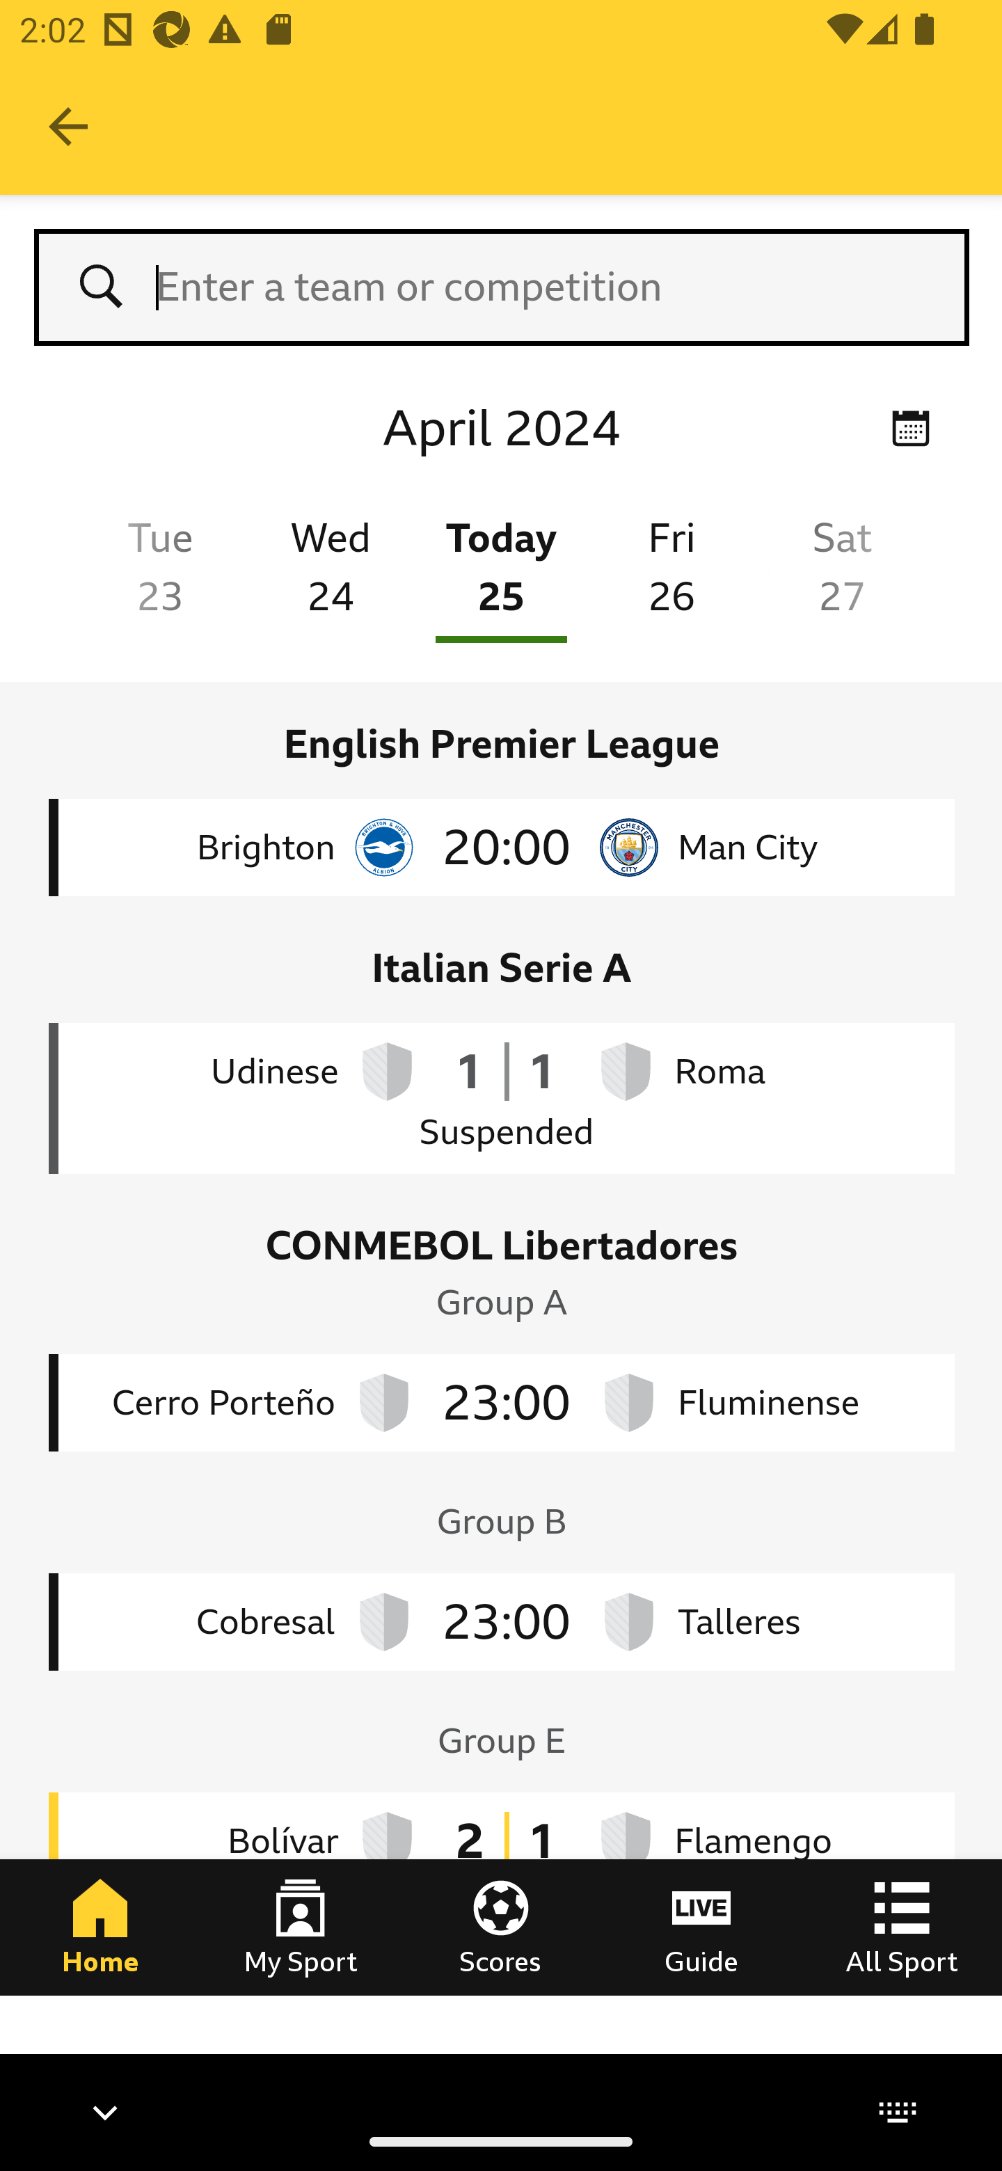  Describe the element at coordinates (902, 1926) in the screenshot. I see `All Sport` at that location.